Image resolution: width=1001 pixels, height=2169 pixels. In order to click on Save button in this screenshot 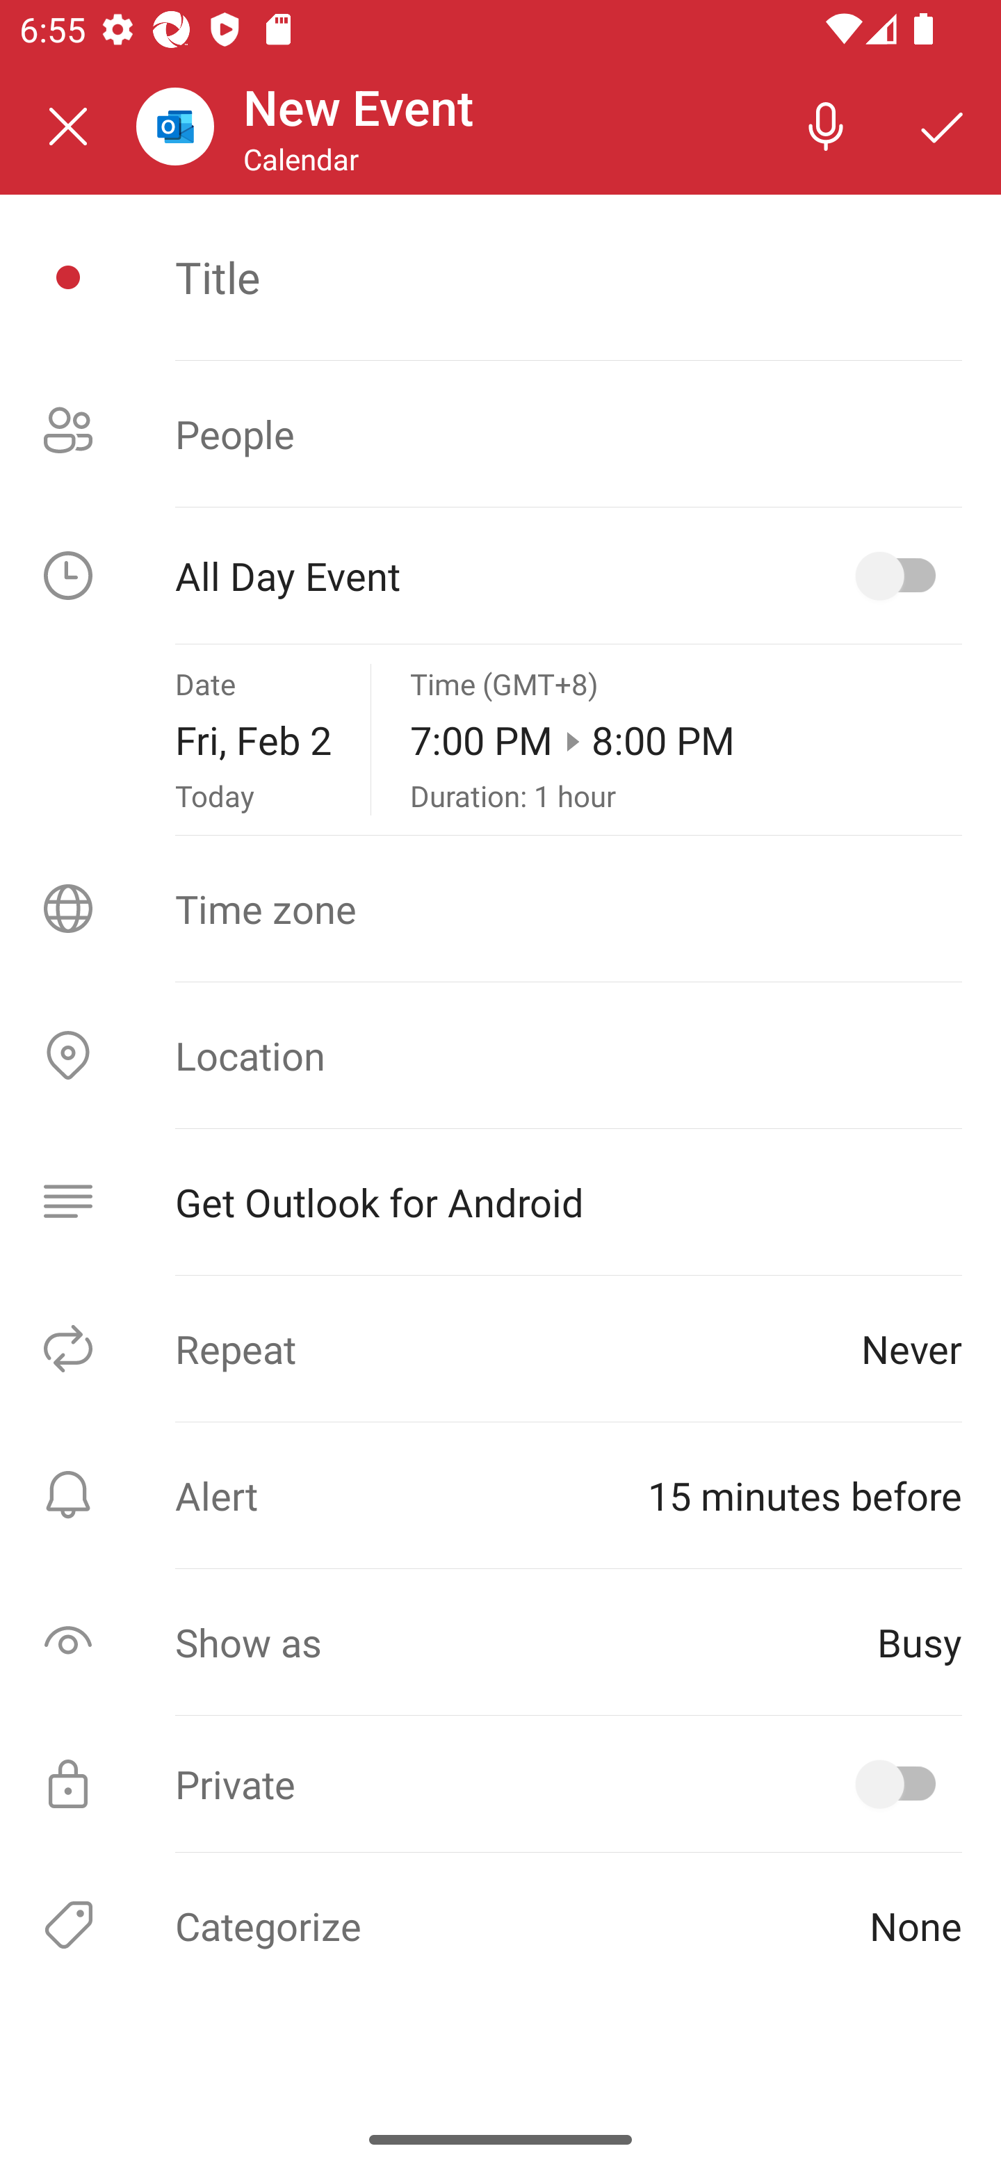, I will do `click(943, 125)`.